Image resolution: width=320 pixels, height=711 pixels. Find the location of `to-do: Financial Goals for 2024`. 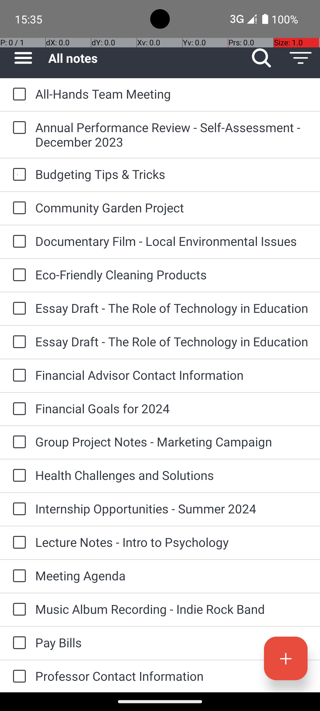

to-do: Financial Goals for 2024 is located at coordinates (18, 409).